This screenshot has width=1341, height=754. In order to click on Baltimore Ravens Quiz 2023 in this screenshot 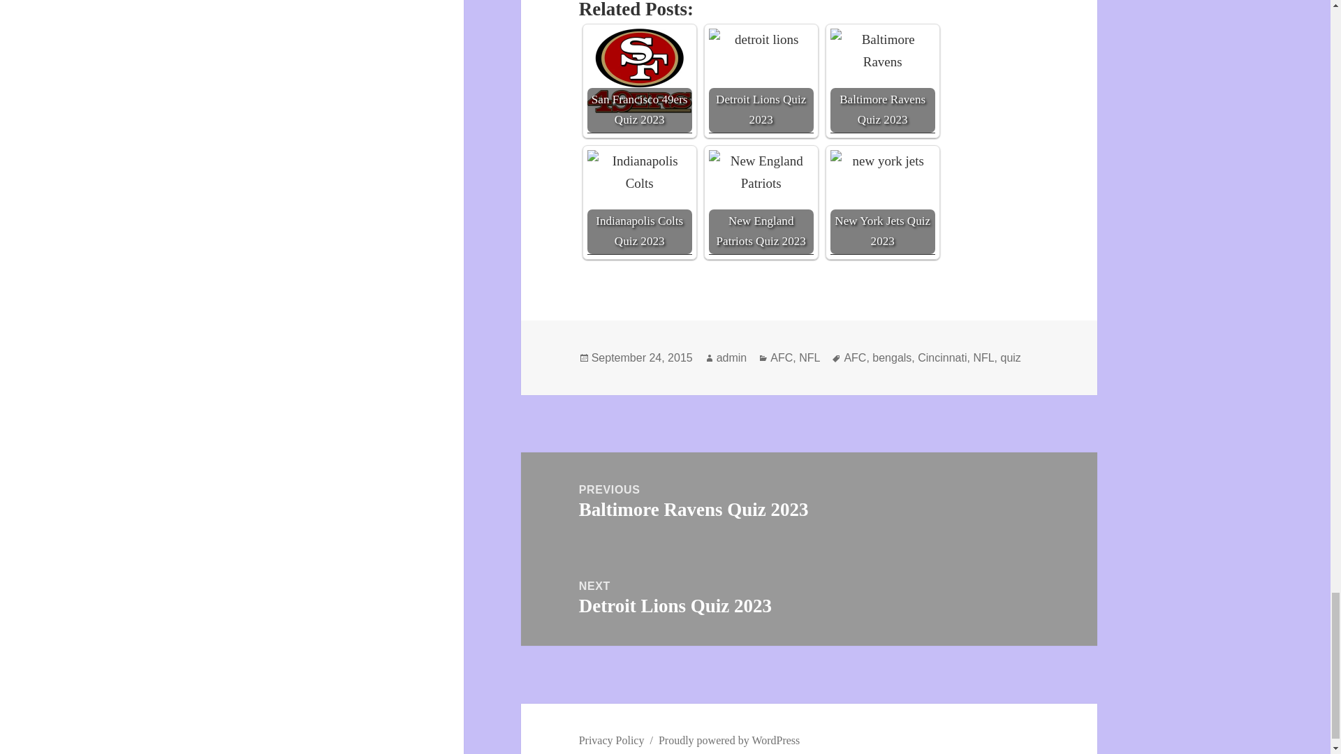, I will do `click(882, 81)`.